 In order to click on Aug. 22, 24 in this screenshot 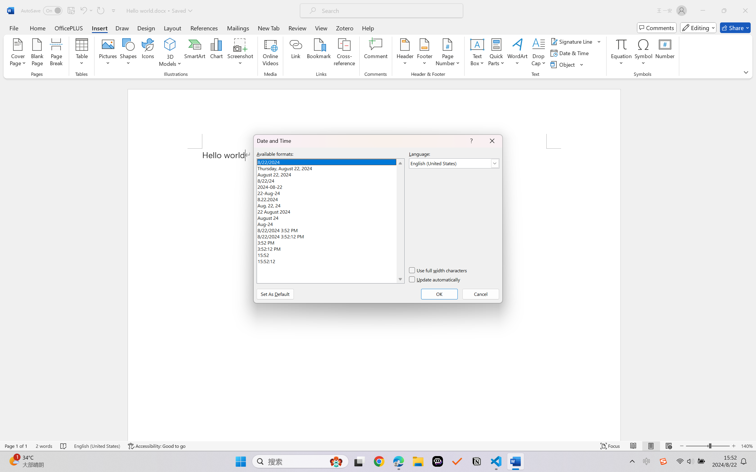, I will do `click(330, 205)`.